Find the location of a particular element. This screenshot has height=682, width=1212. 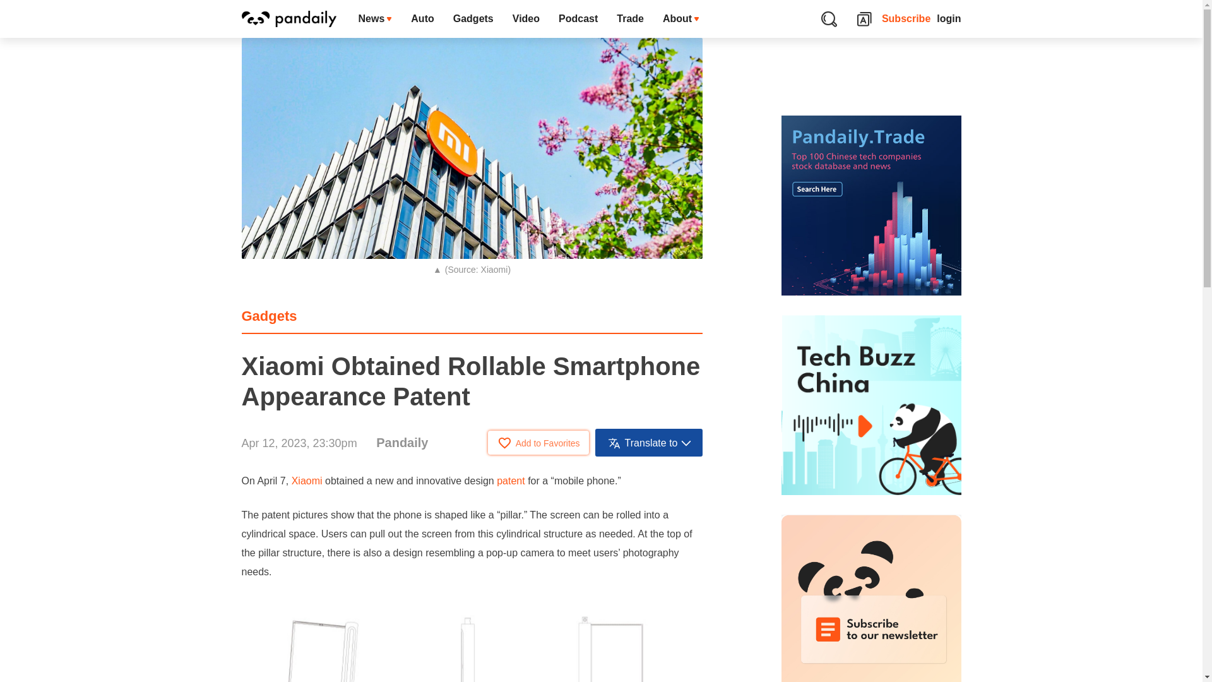

Add to Favorites is located at coordinates (538, 442).